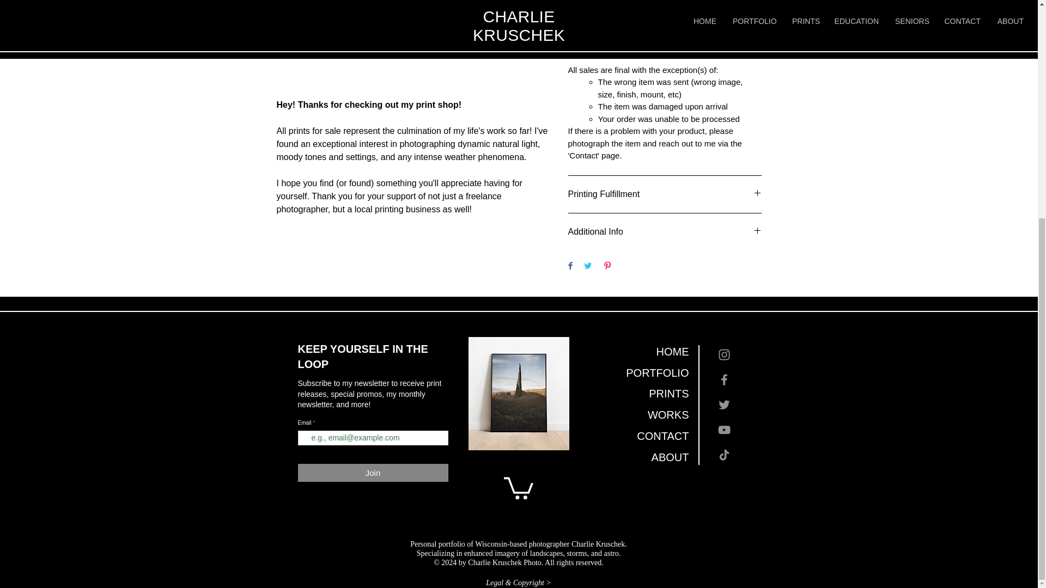  What do you see at coordinates (637, 415) in the screenshot?
I see `WORKS` at bounding box center [637, 415].